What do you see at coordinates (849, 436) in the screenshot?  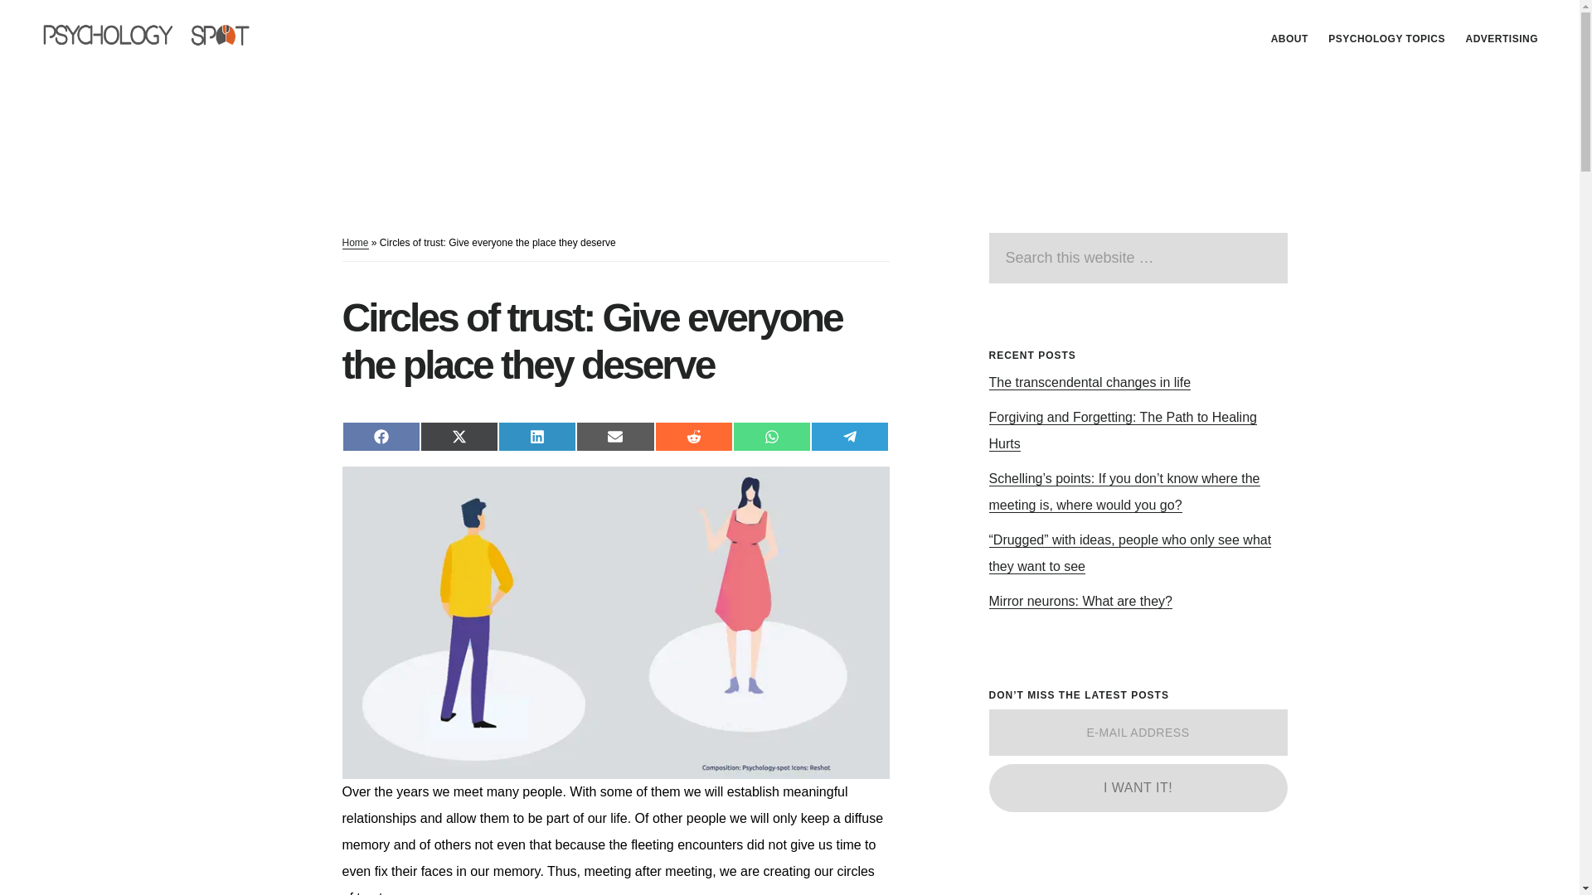 I see `SHARE ON TELEGRAM` at bounding box center [849, 436].